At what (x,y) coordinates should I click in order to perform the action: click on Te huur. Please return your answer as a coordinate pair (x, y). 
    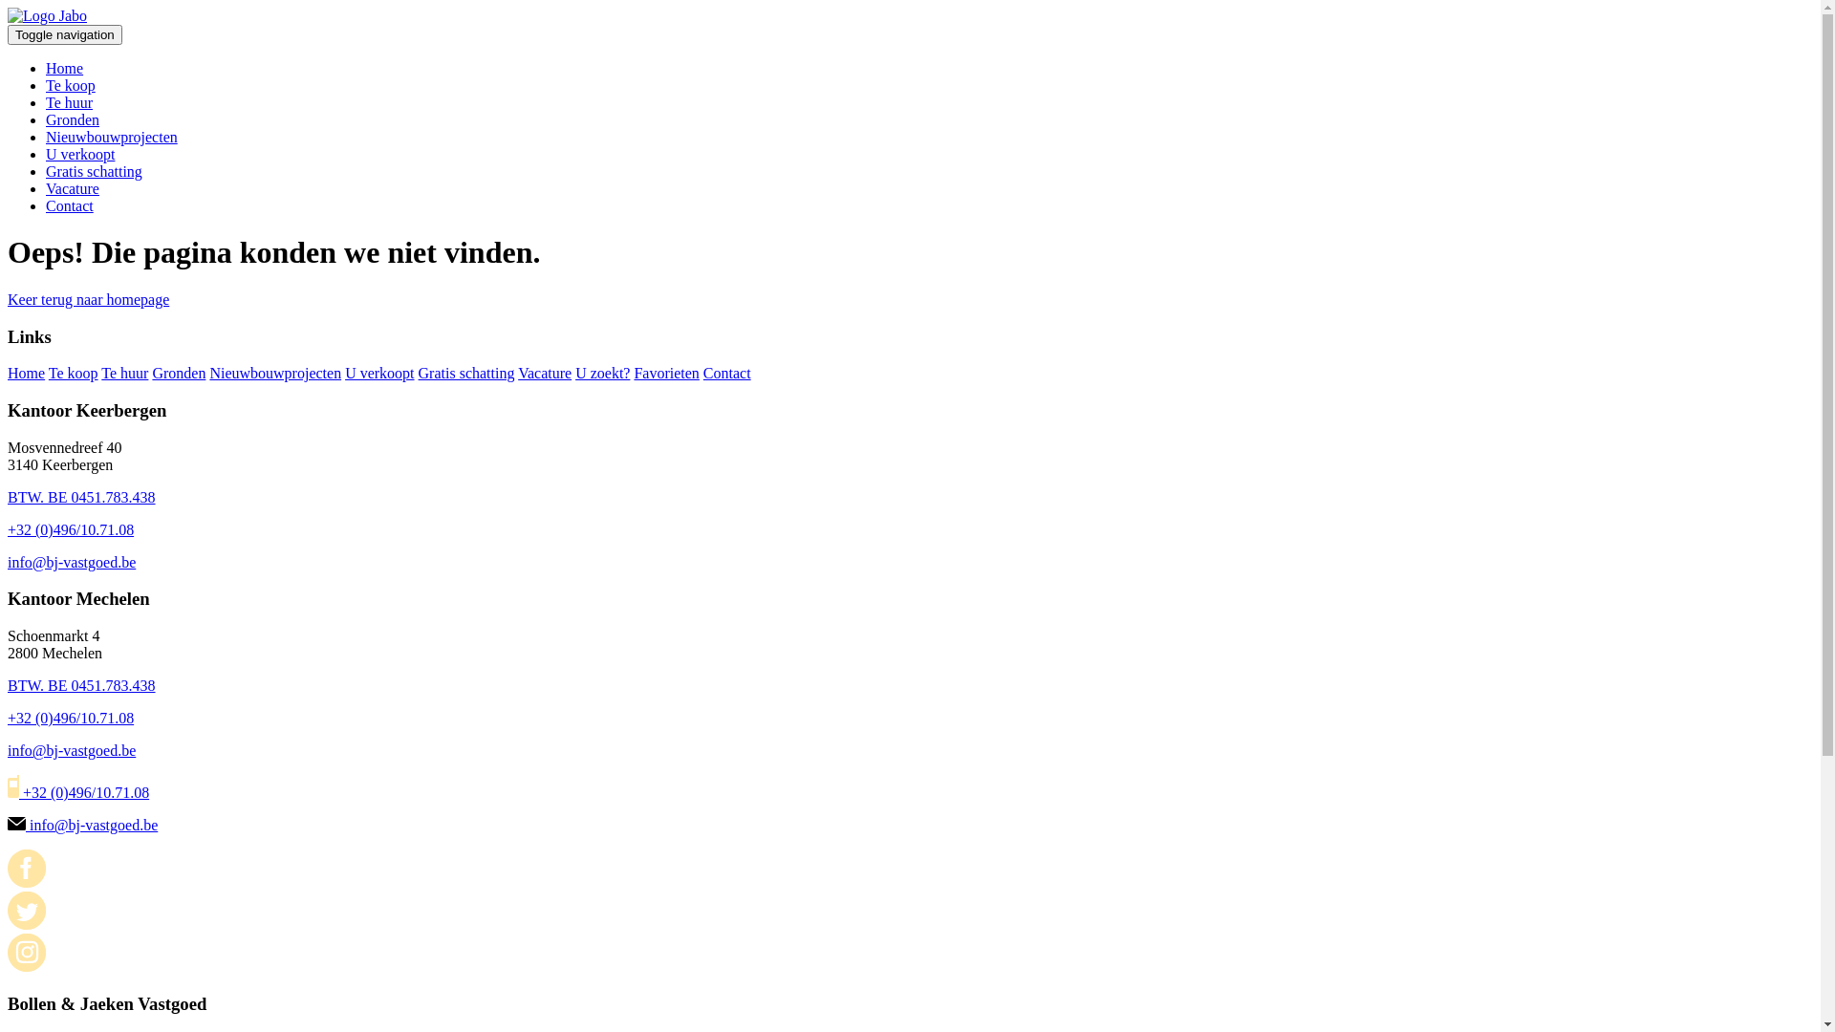
    Looking at the image, I should click on (124, 373).